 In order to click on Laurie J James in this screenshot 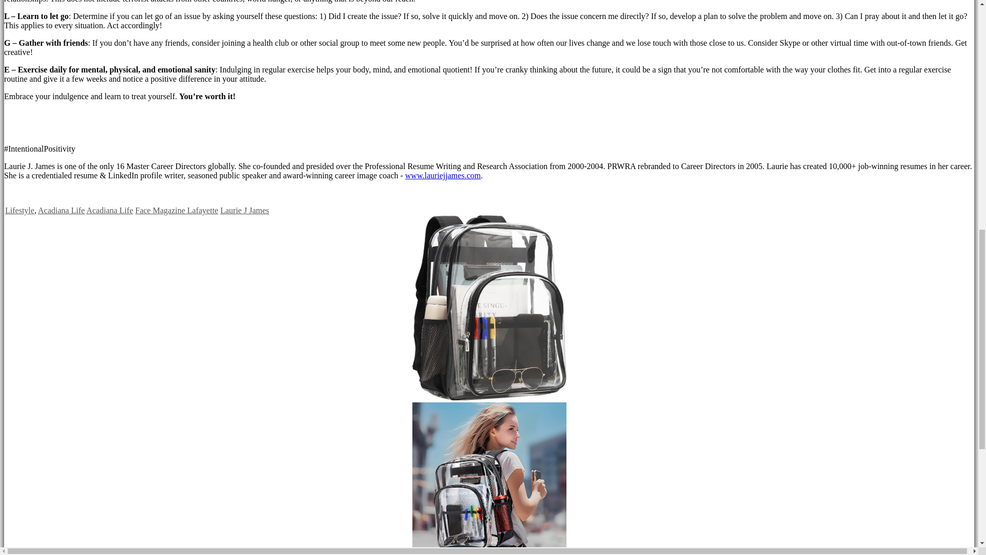, I will do `click(244, 210)`.